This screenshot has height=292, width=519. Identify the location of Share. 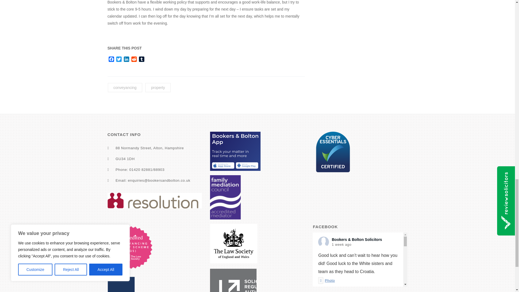
(351, 289).